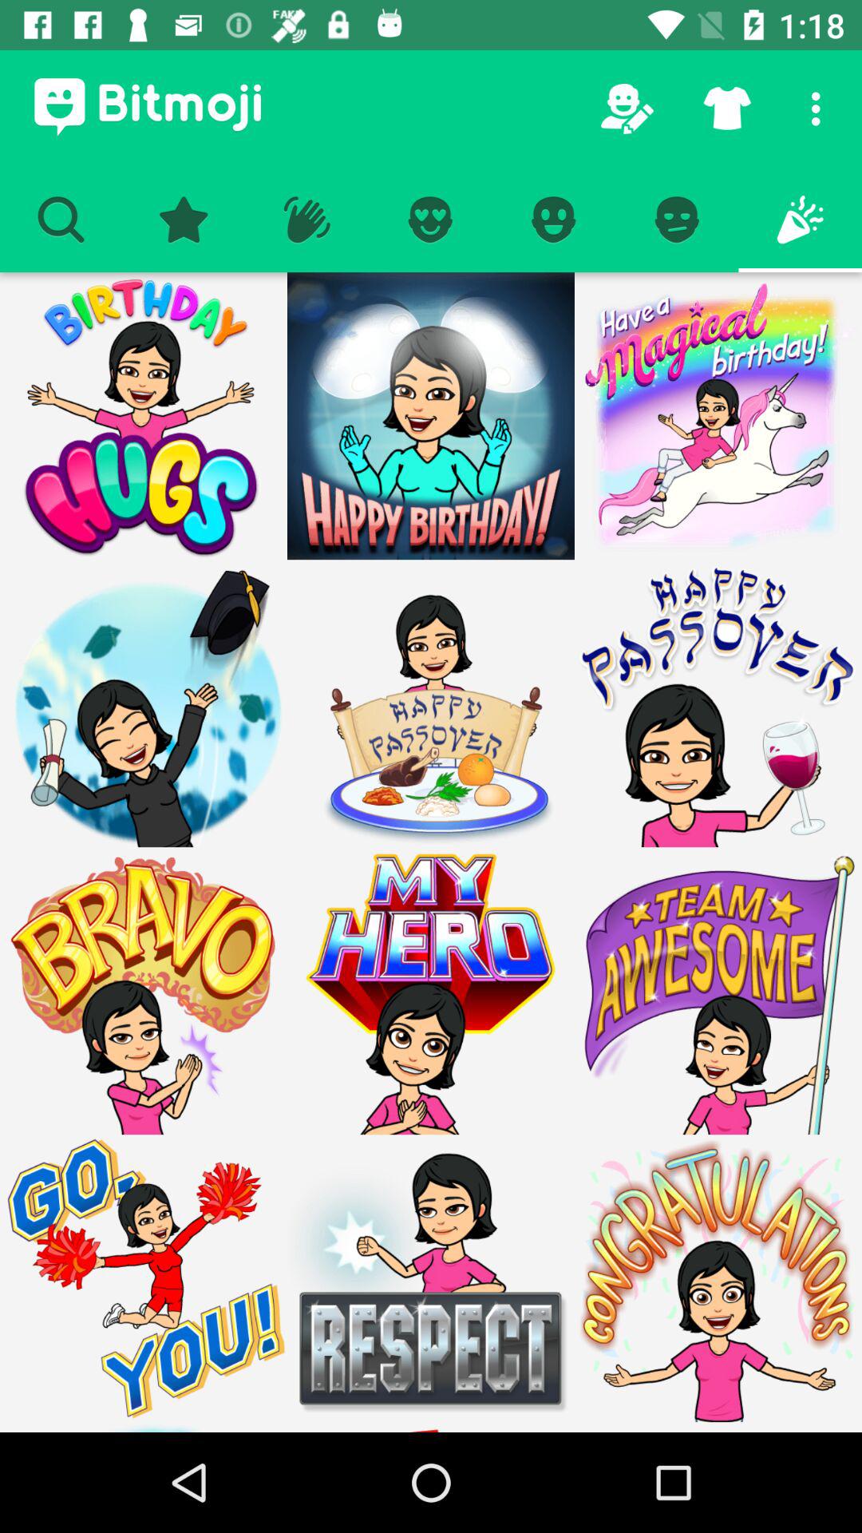  Describe the element at coordinates (718, 1428) in the screenshot. I see `click on bottom right side where congratulations is written` at that location.